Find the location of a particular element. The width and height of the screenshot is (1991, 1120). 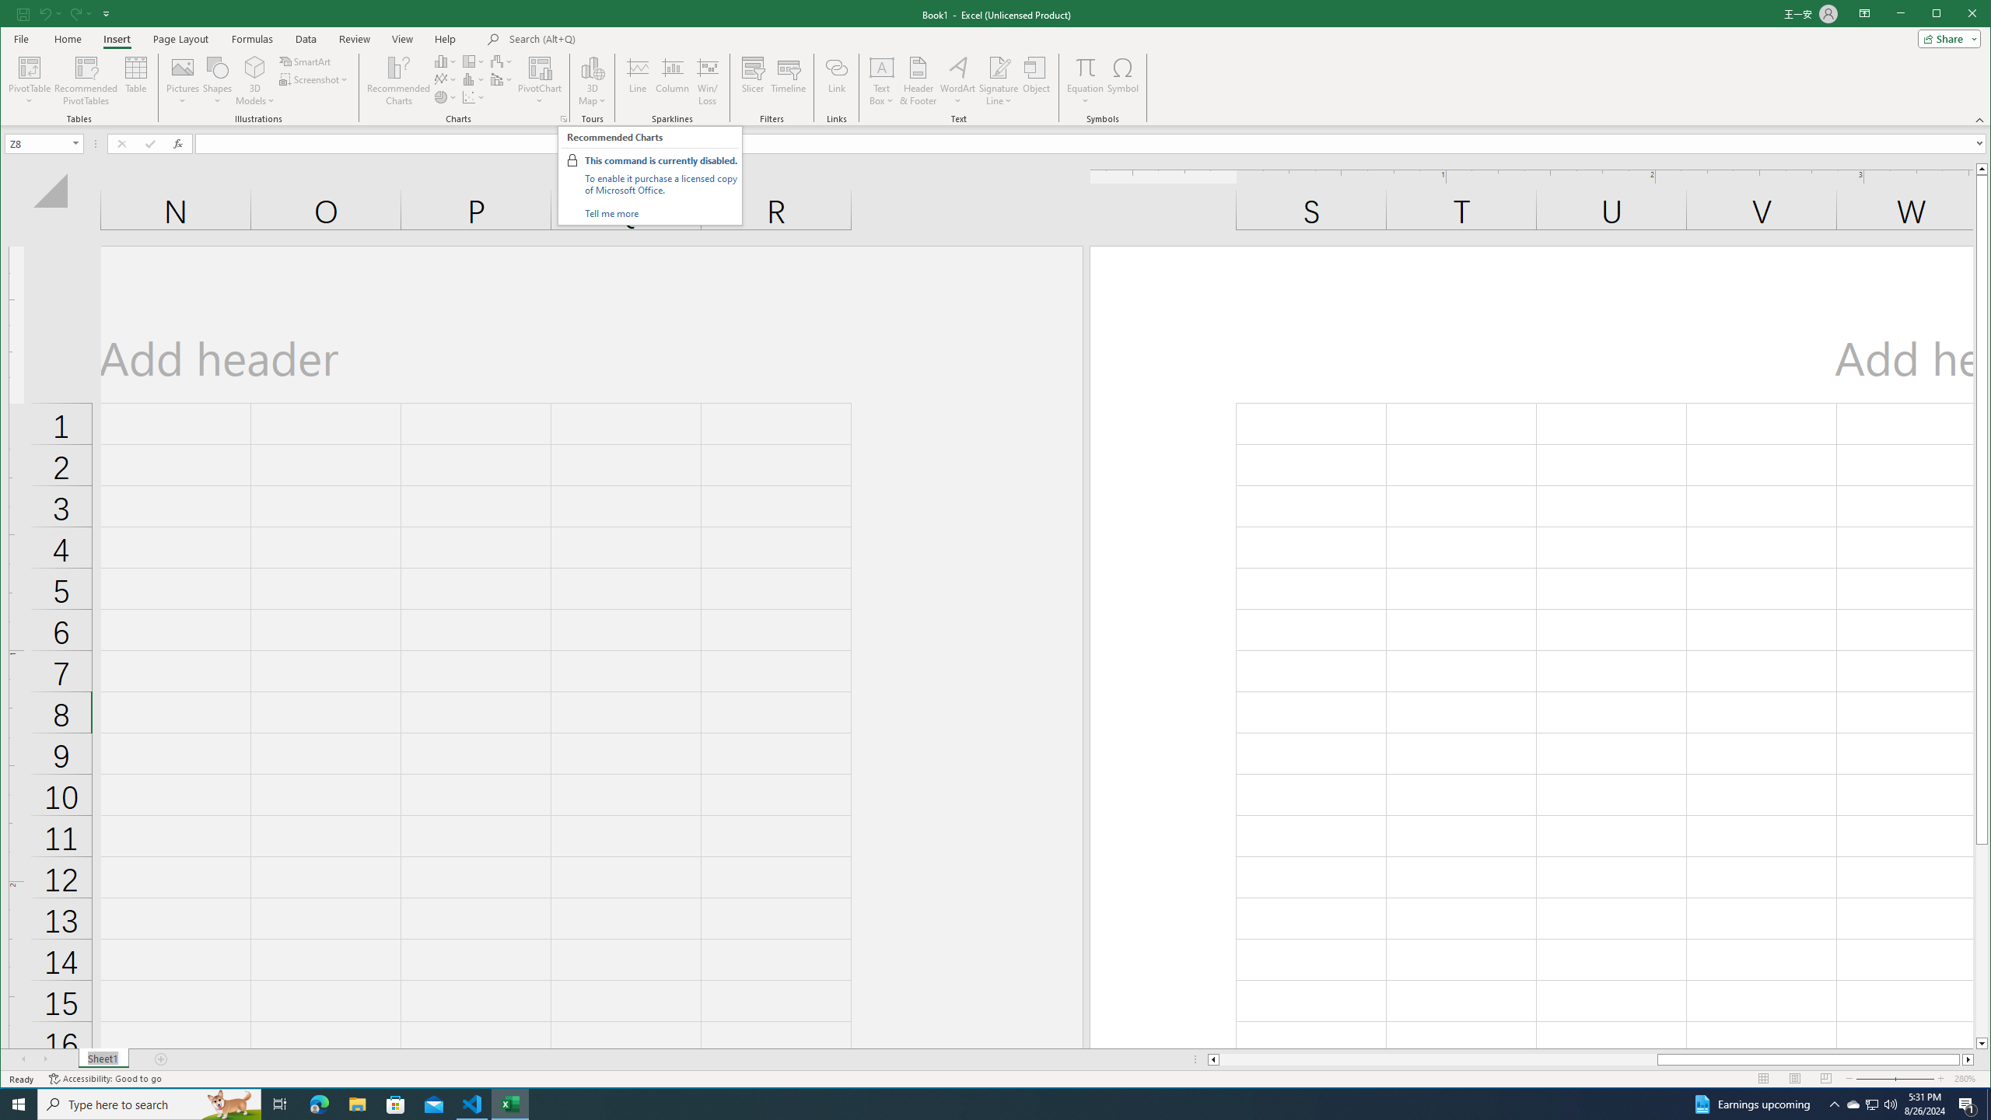

3D Models is located at coordinates (255, 81).